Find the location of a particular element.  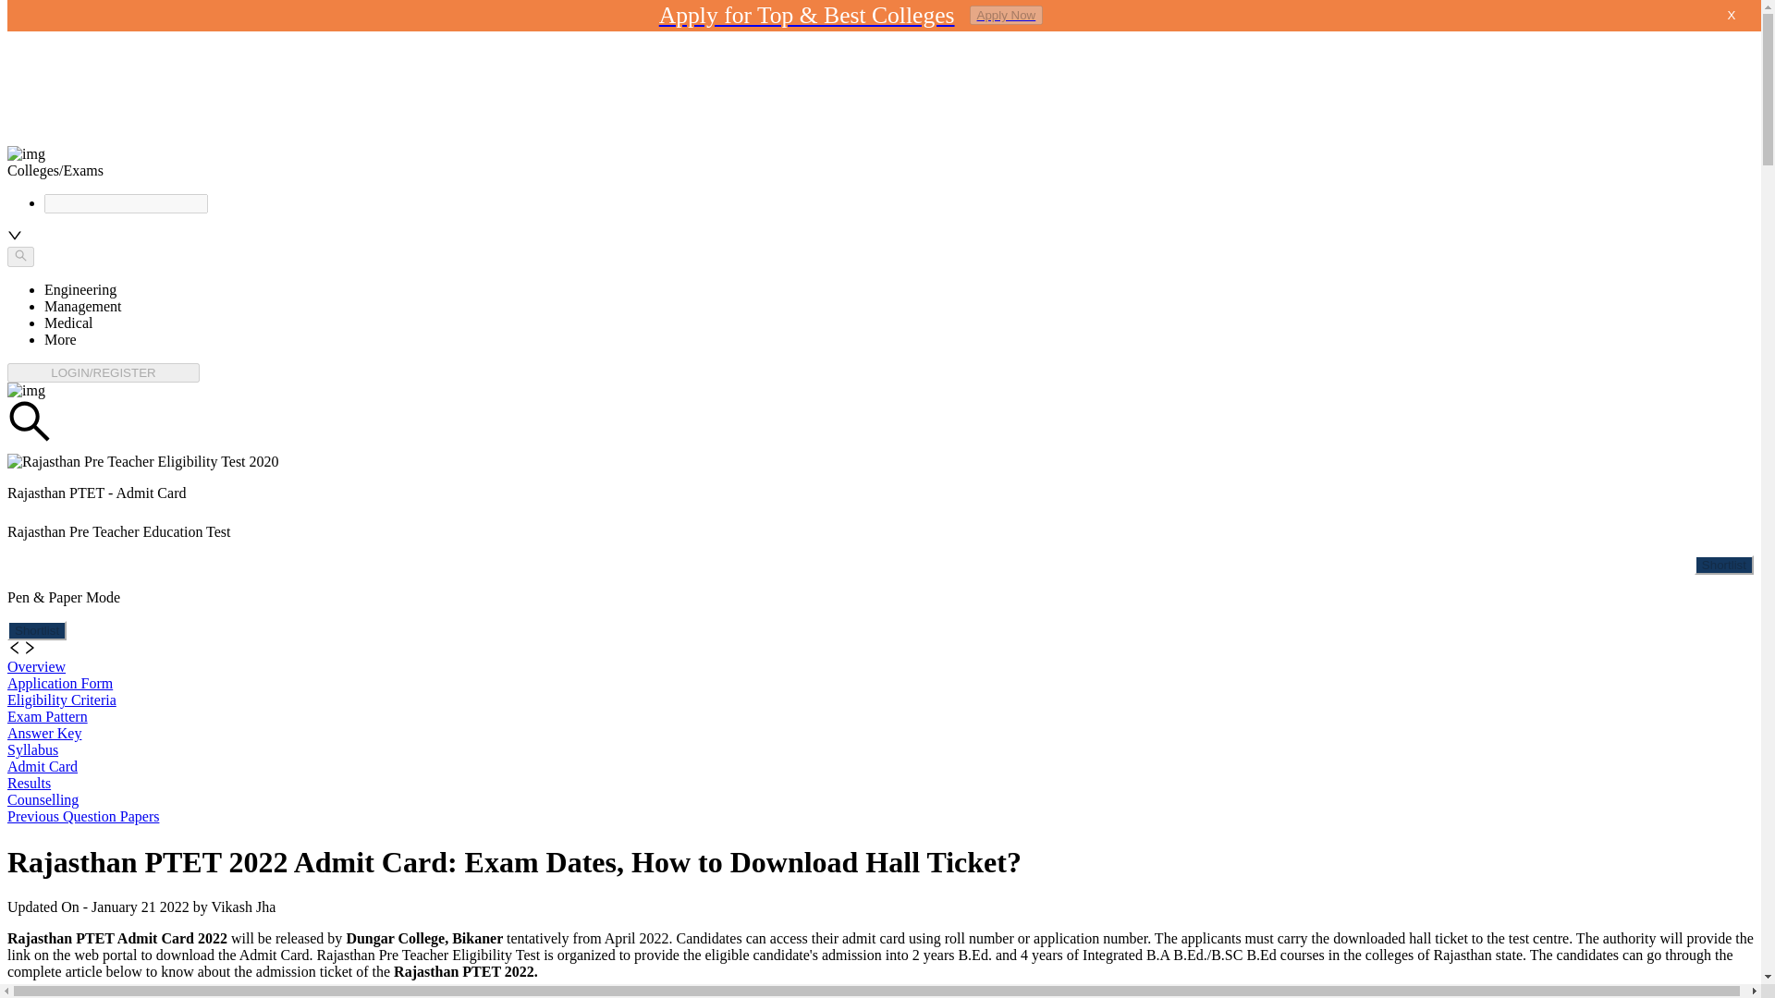

Management is located at coordinates (83, 306).